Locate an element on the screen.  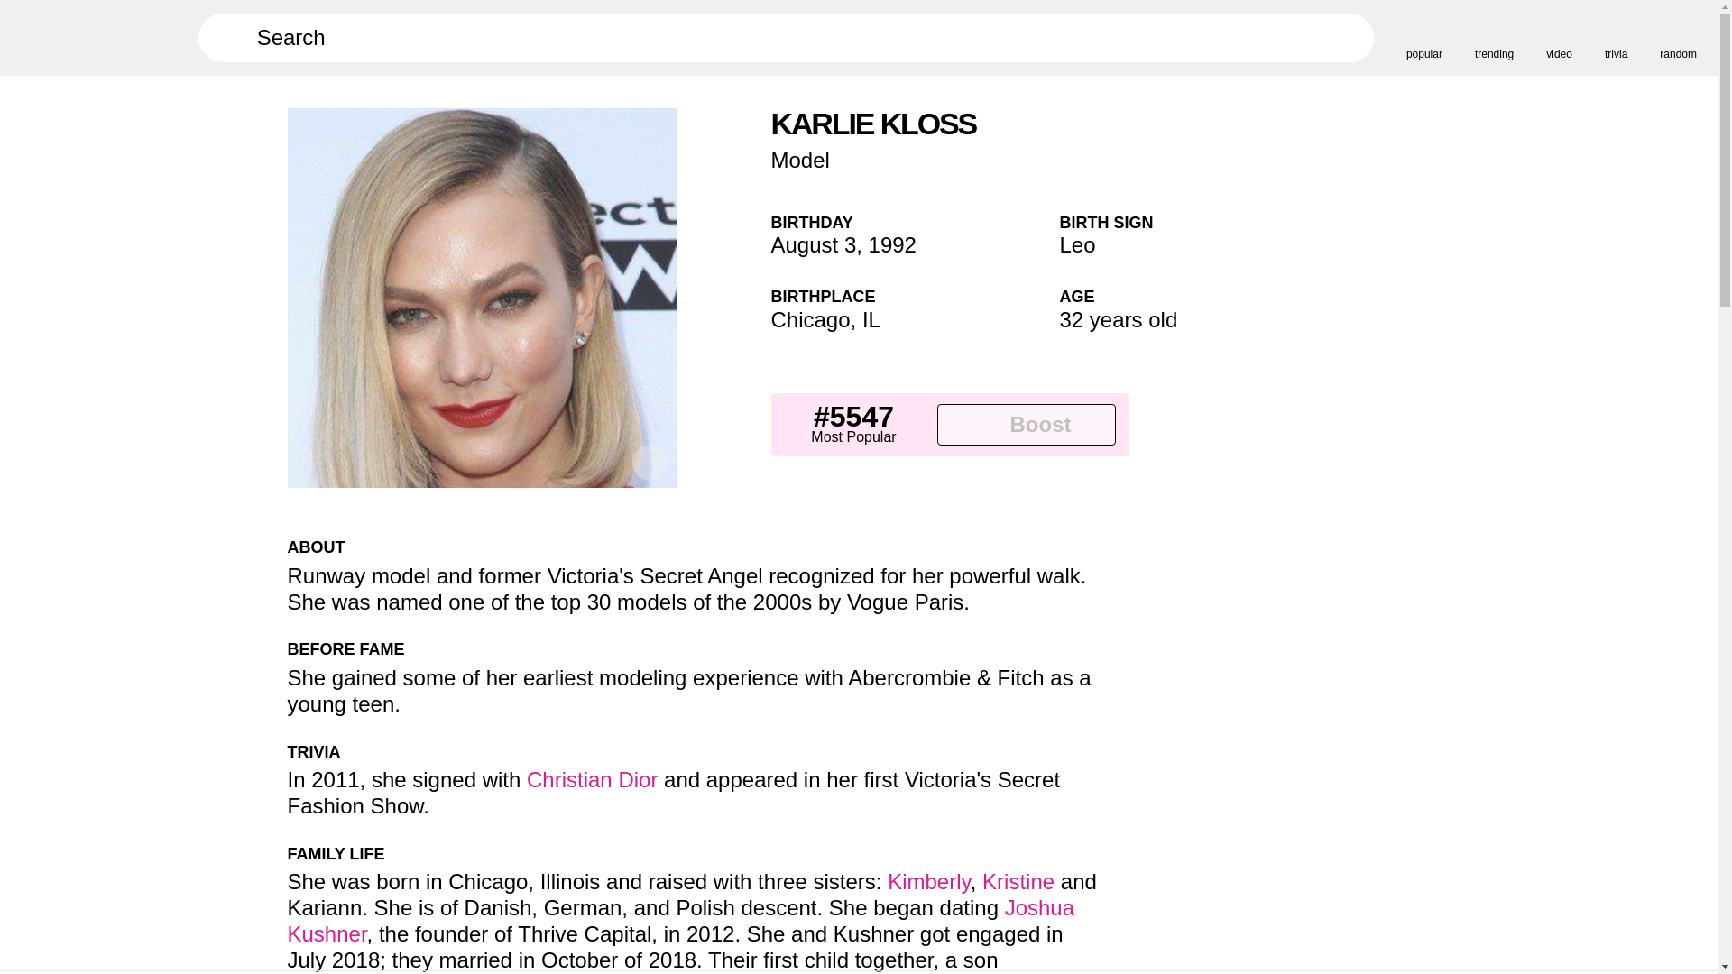
Kristine is located at coordinates (1018, 882).